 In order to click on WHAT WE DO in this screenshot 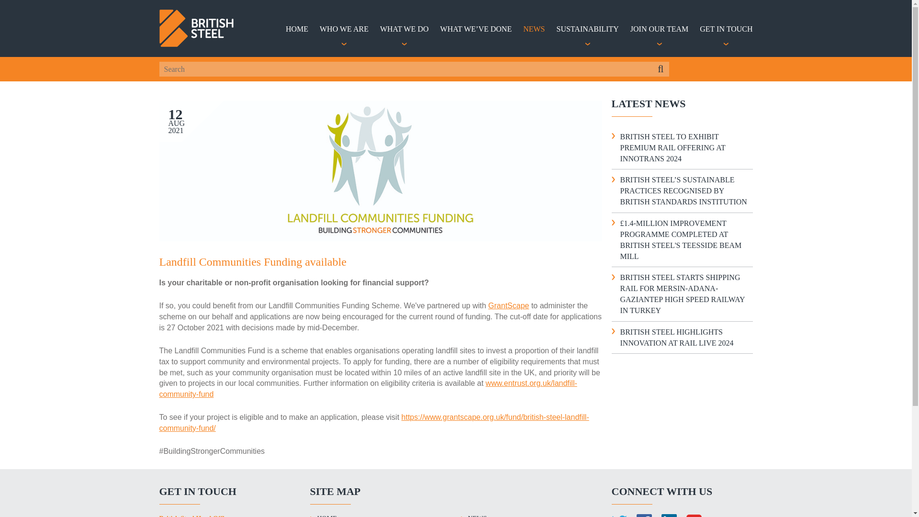, I will do `click(404, 40)`.